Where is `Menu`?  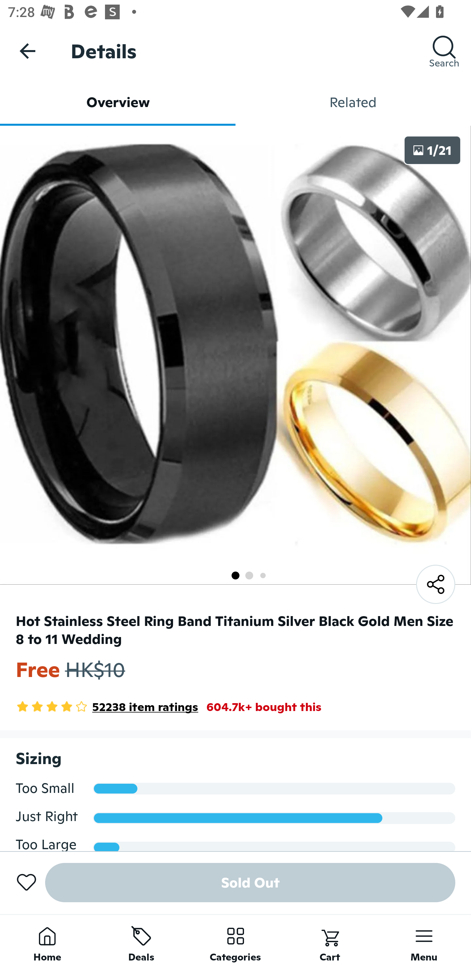 Menu is located at coordinates (424, 942).